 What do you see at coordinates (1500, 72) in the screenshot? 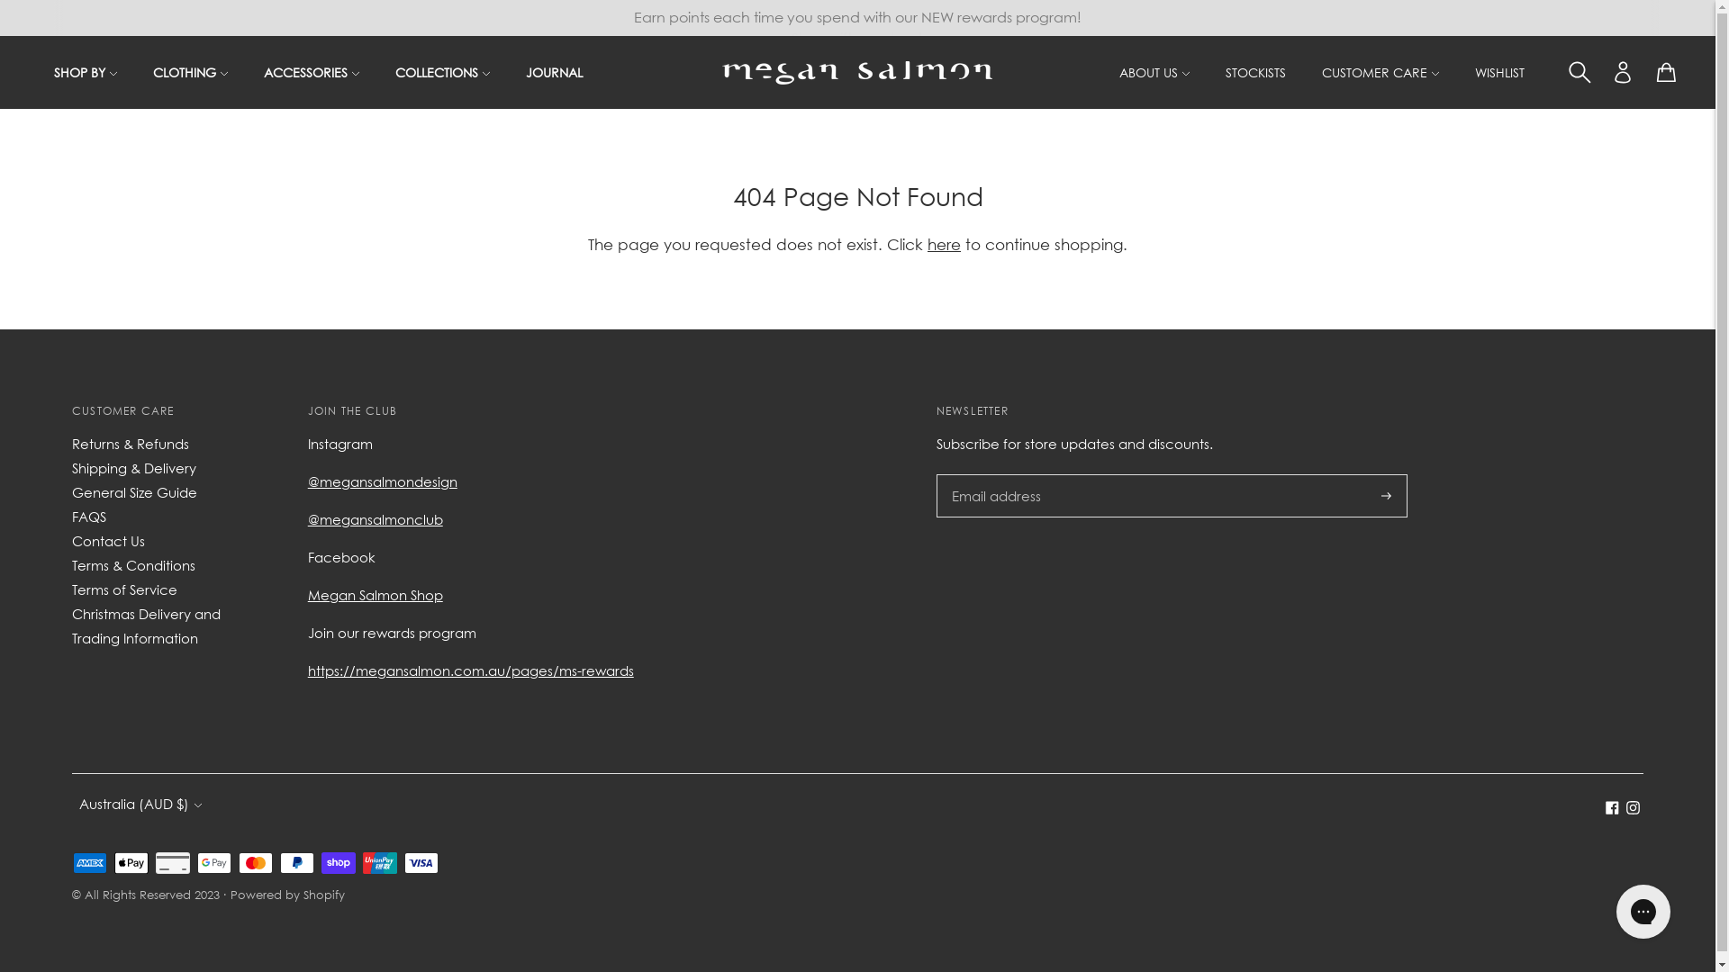
I see `WISHLIST` at bounding box center [1500, 72].